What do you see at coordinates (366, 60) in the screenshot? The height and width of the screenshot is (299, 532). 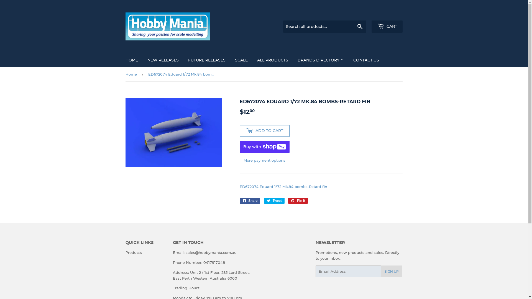 I see `CONTACT US` at bounding box center [366, 60].